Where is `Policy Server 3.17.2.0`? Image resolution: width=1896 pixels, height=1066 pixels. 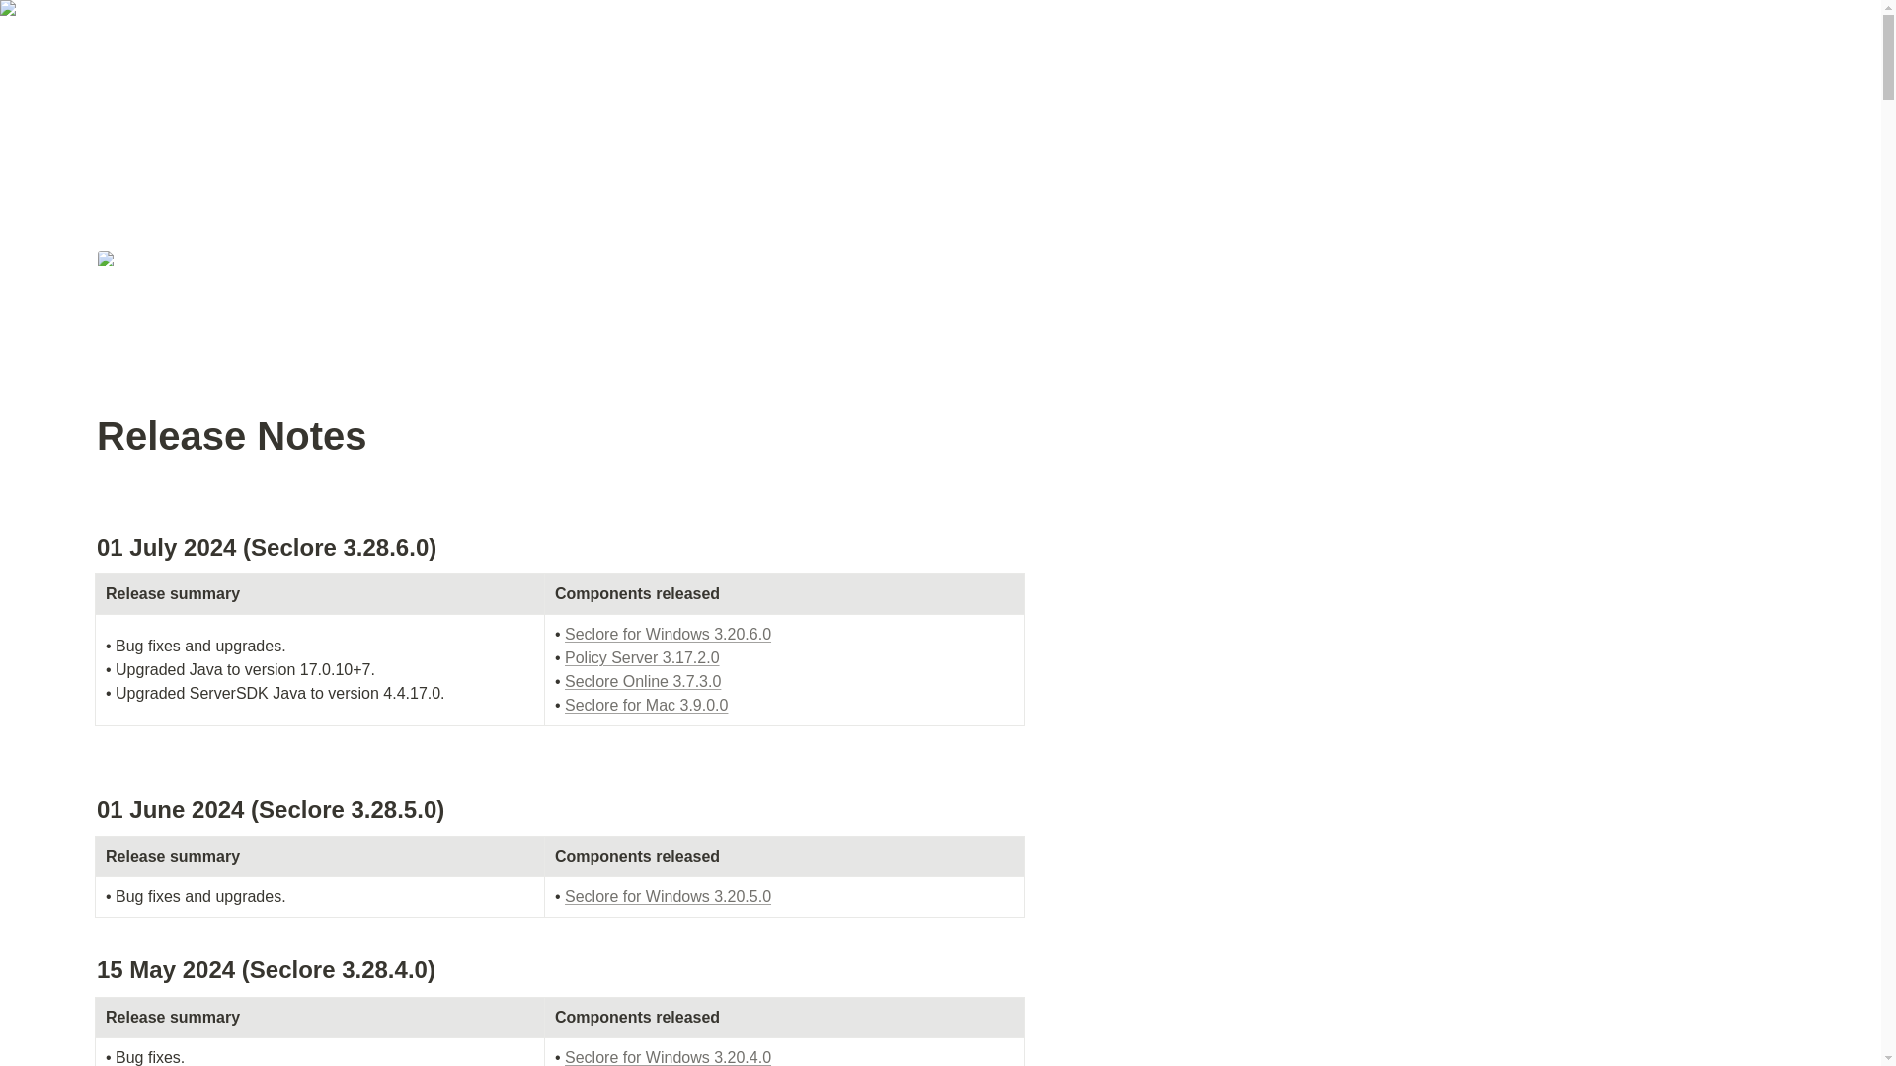
Policy Server 3.17.2.0 is located at coordinates (642, 657).